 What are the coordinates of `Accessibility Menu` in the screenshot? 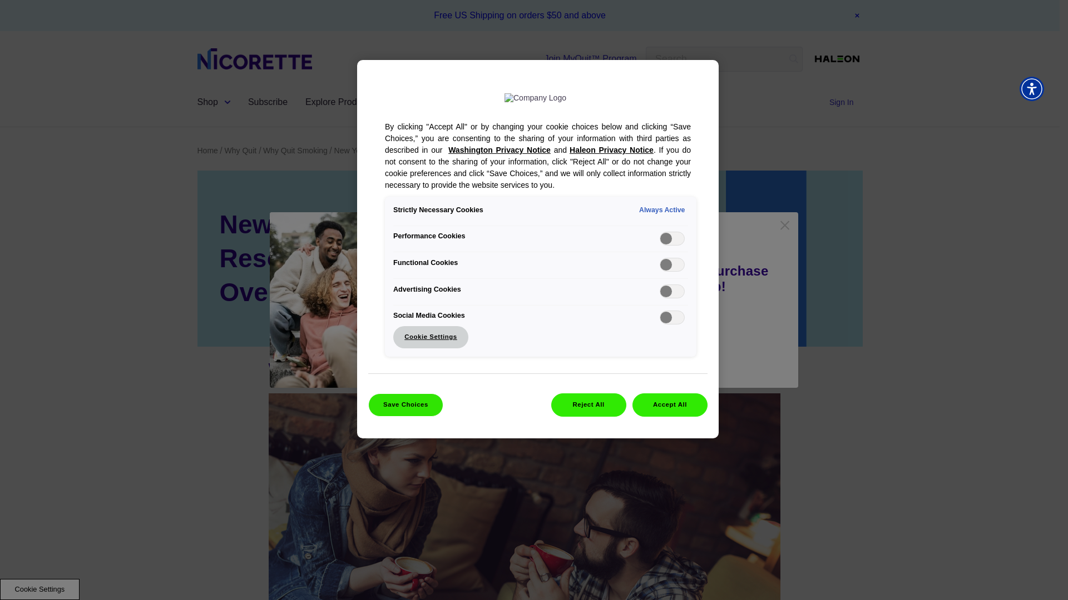 It's located at (1032, 89).